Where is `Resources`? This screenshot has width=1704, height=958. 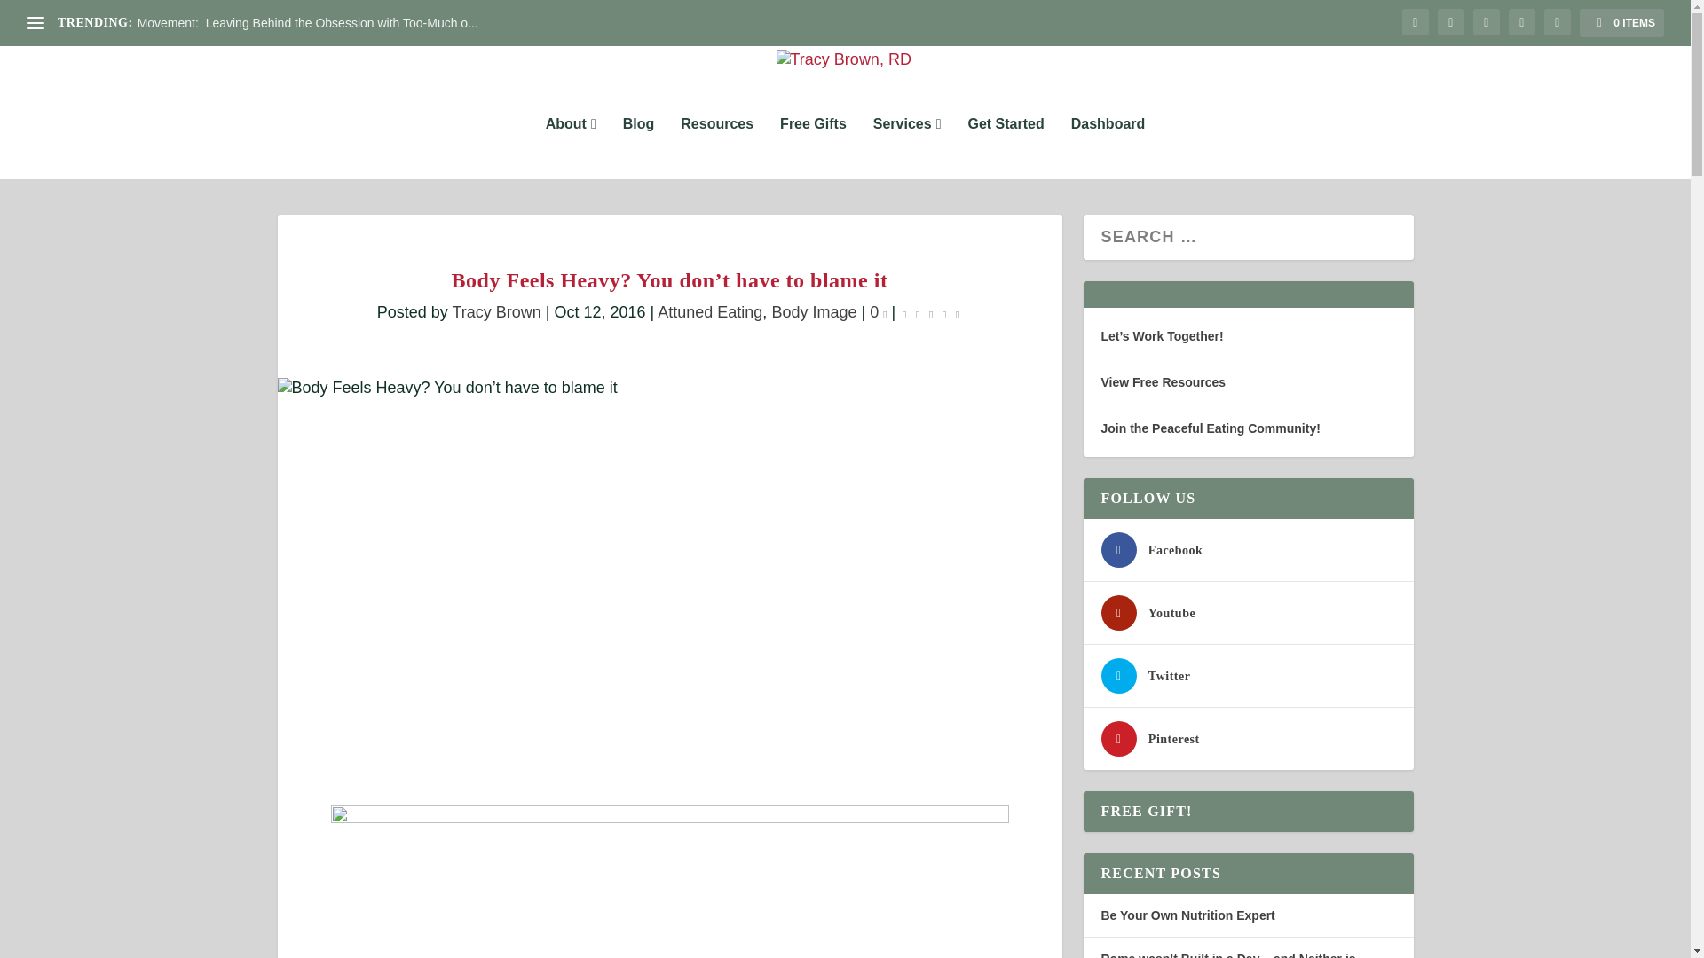
Resources is located at coordinates (716, 147).